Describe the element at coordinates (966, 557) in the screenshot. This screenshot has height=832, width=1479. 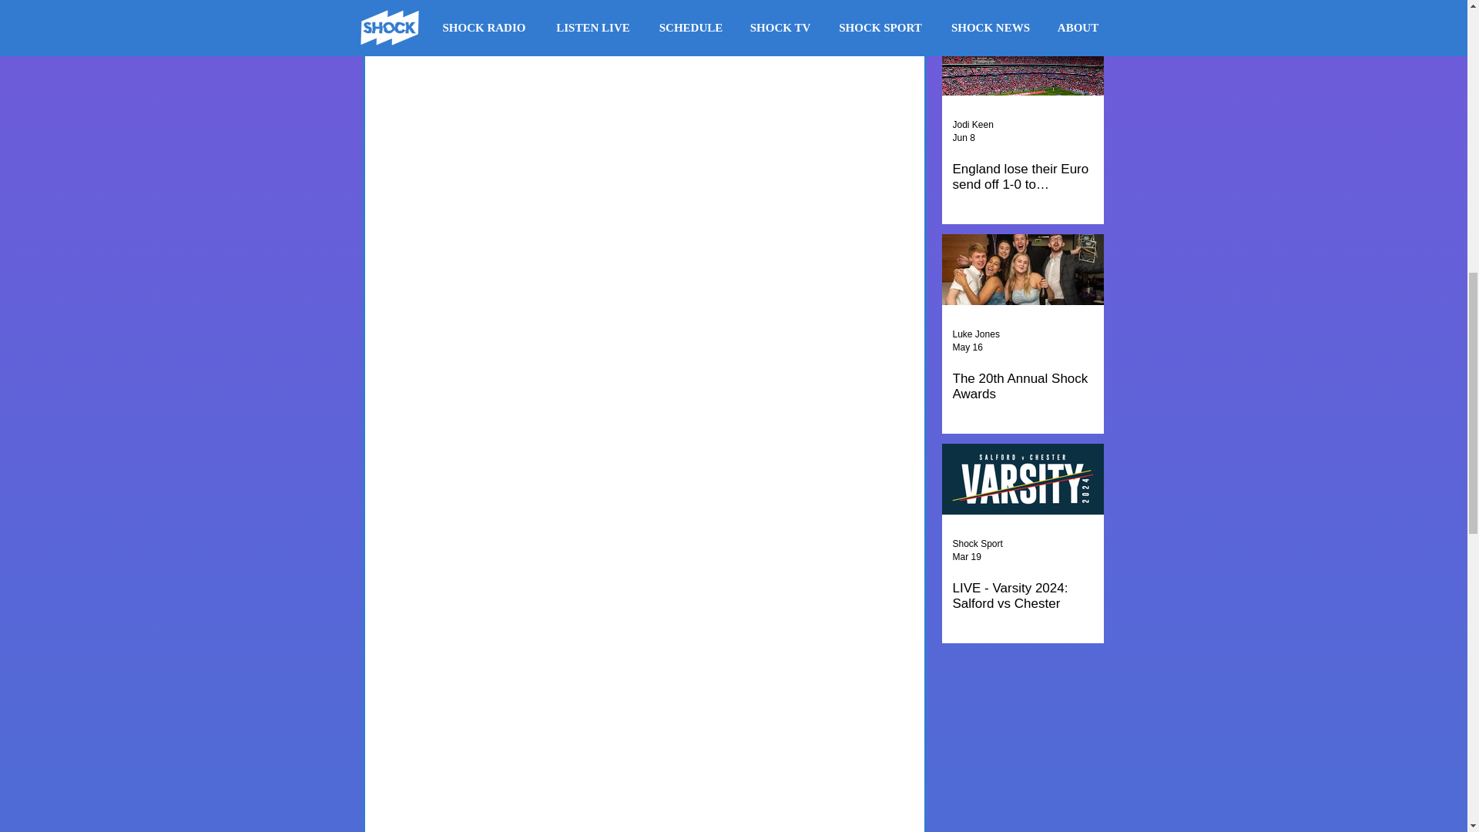
I see `Mar 19` at that location.